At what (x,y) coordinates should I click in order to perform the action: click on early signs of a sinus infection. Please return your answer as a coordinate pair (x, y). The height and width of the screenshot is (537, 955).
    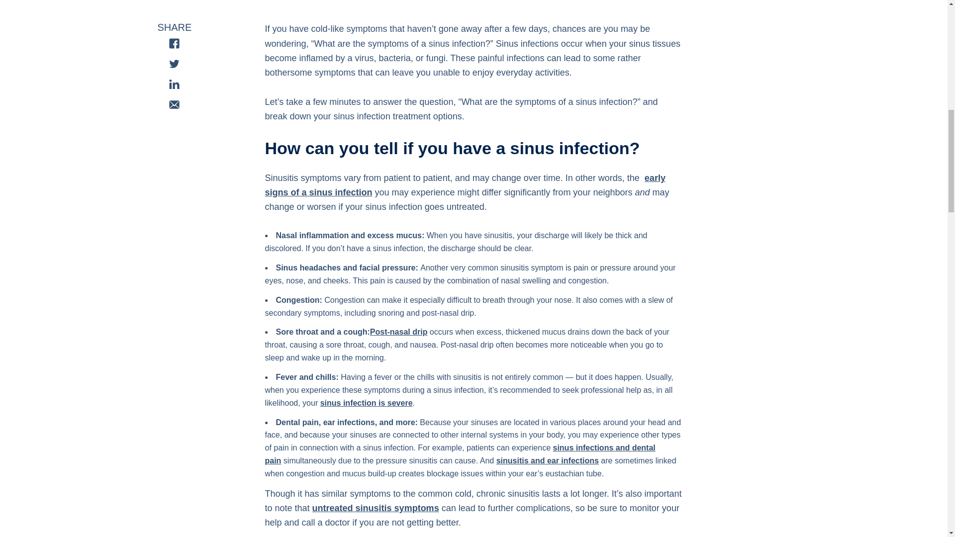
    Looking at the image, I should click on (465, 185).